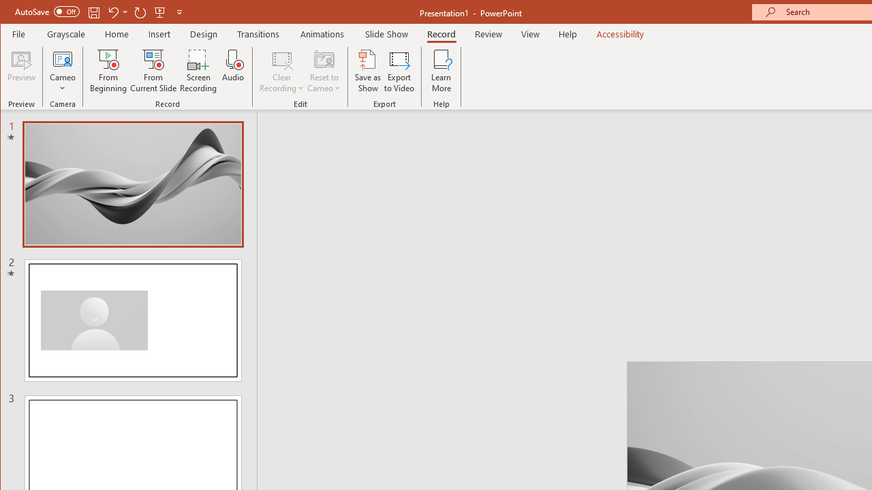 The image size is (872, 490). I want to click on Clear Recording, so click(282, 71).